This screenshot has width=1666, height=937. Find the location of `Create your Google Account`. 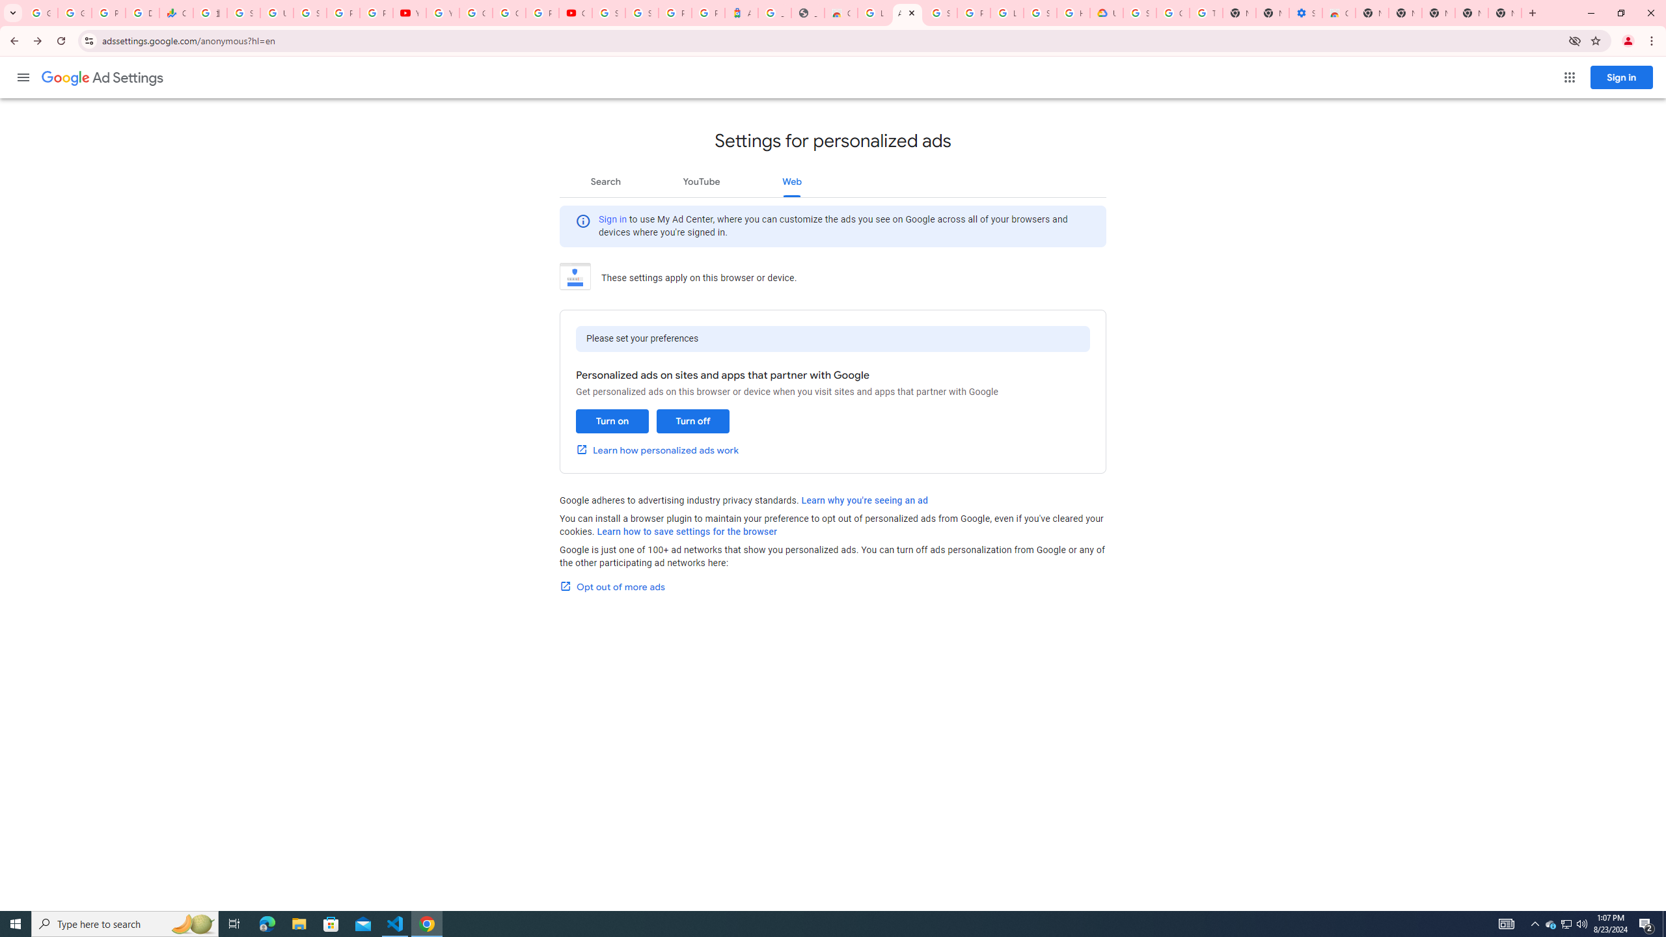

Create your Google Account is located at coordinates (509, 13).